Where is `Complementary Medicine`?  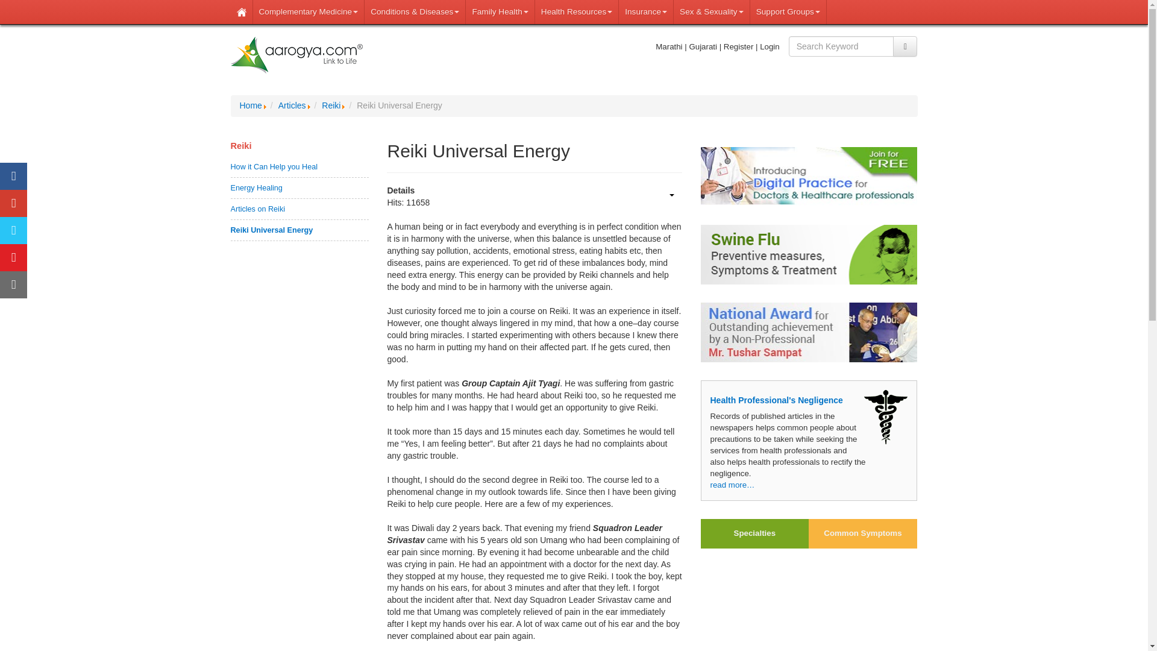 Complementary Medicine is located at coordinates (309, 12).